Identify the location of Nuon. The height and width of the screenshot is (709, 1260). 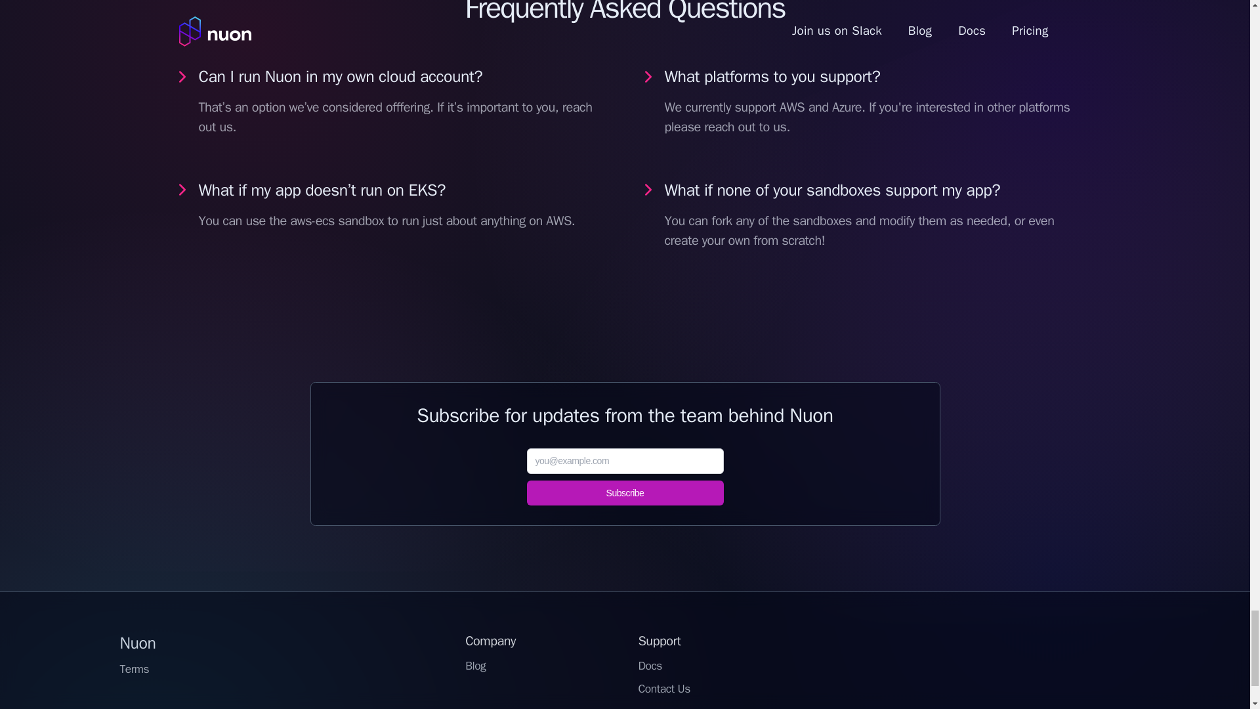
(137, 643).